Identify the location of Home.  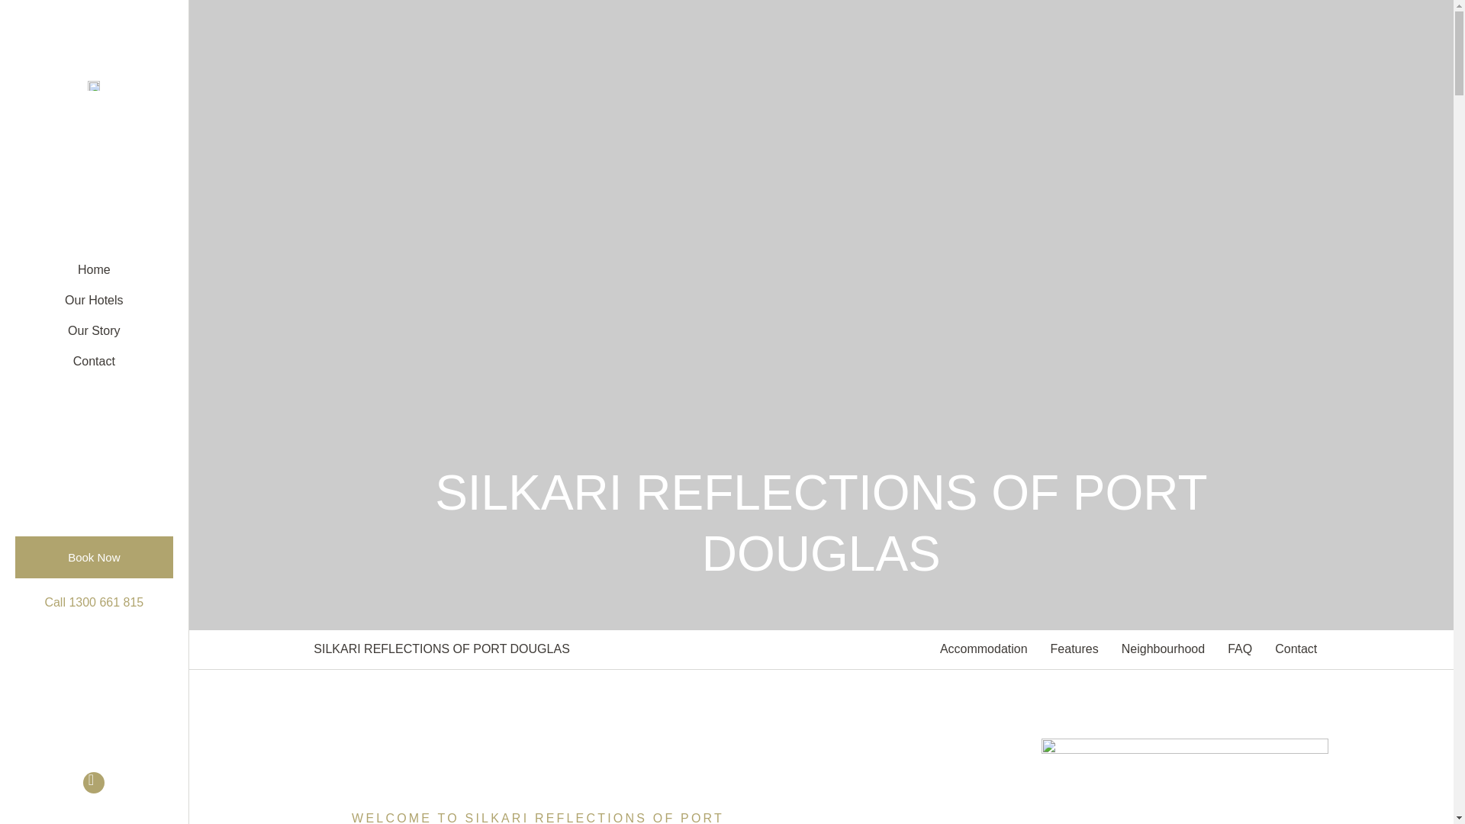
(93, 269).